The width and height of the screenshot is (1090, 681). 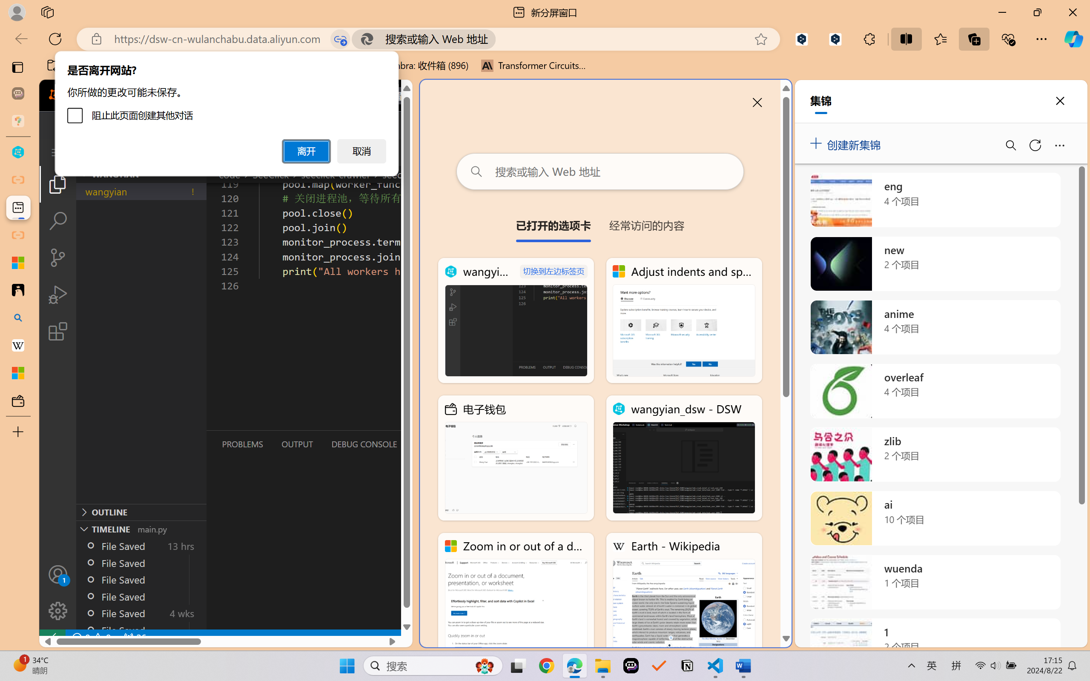 I want to click on Rectangle: Rounded Corners, so click(x=407, y=48).